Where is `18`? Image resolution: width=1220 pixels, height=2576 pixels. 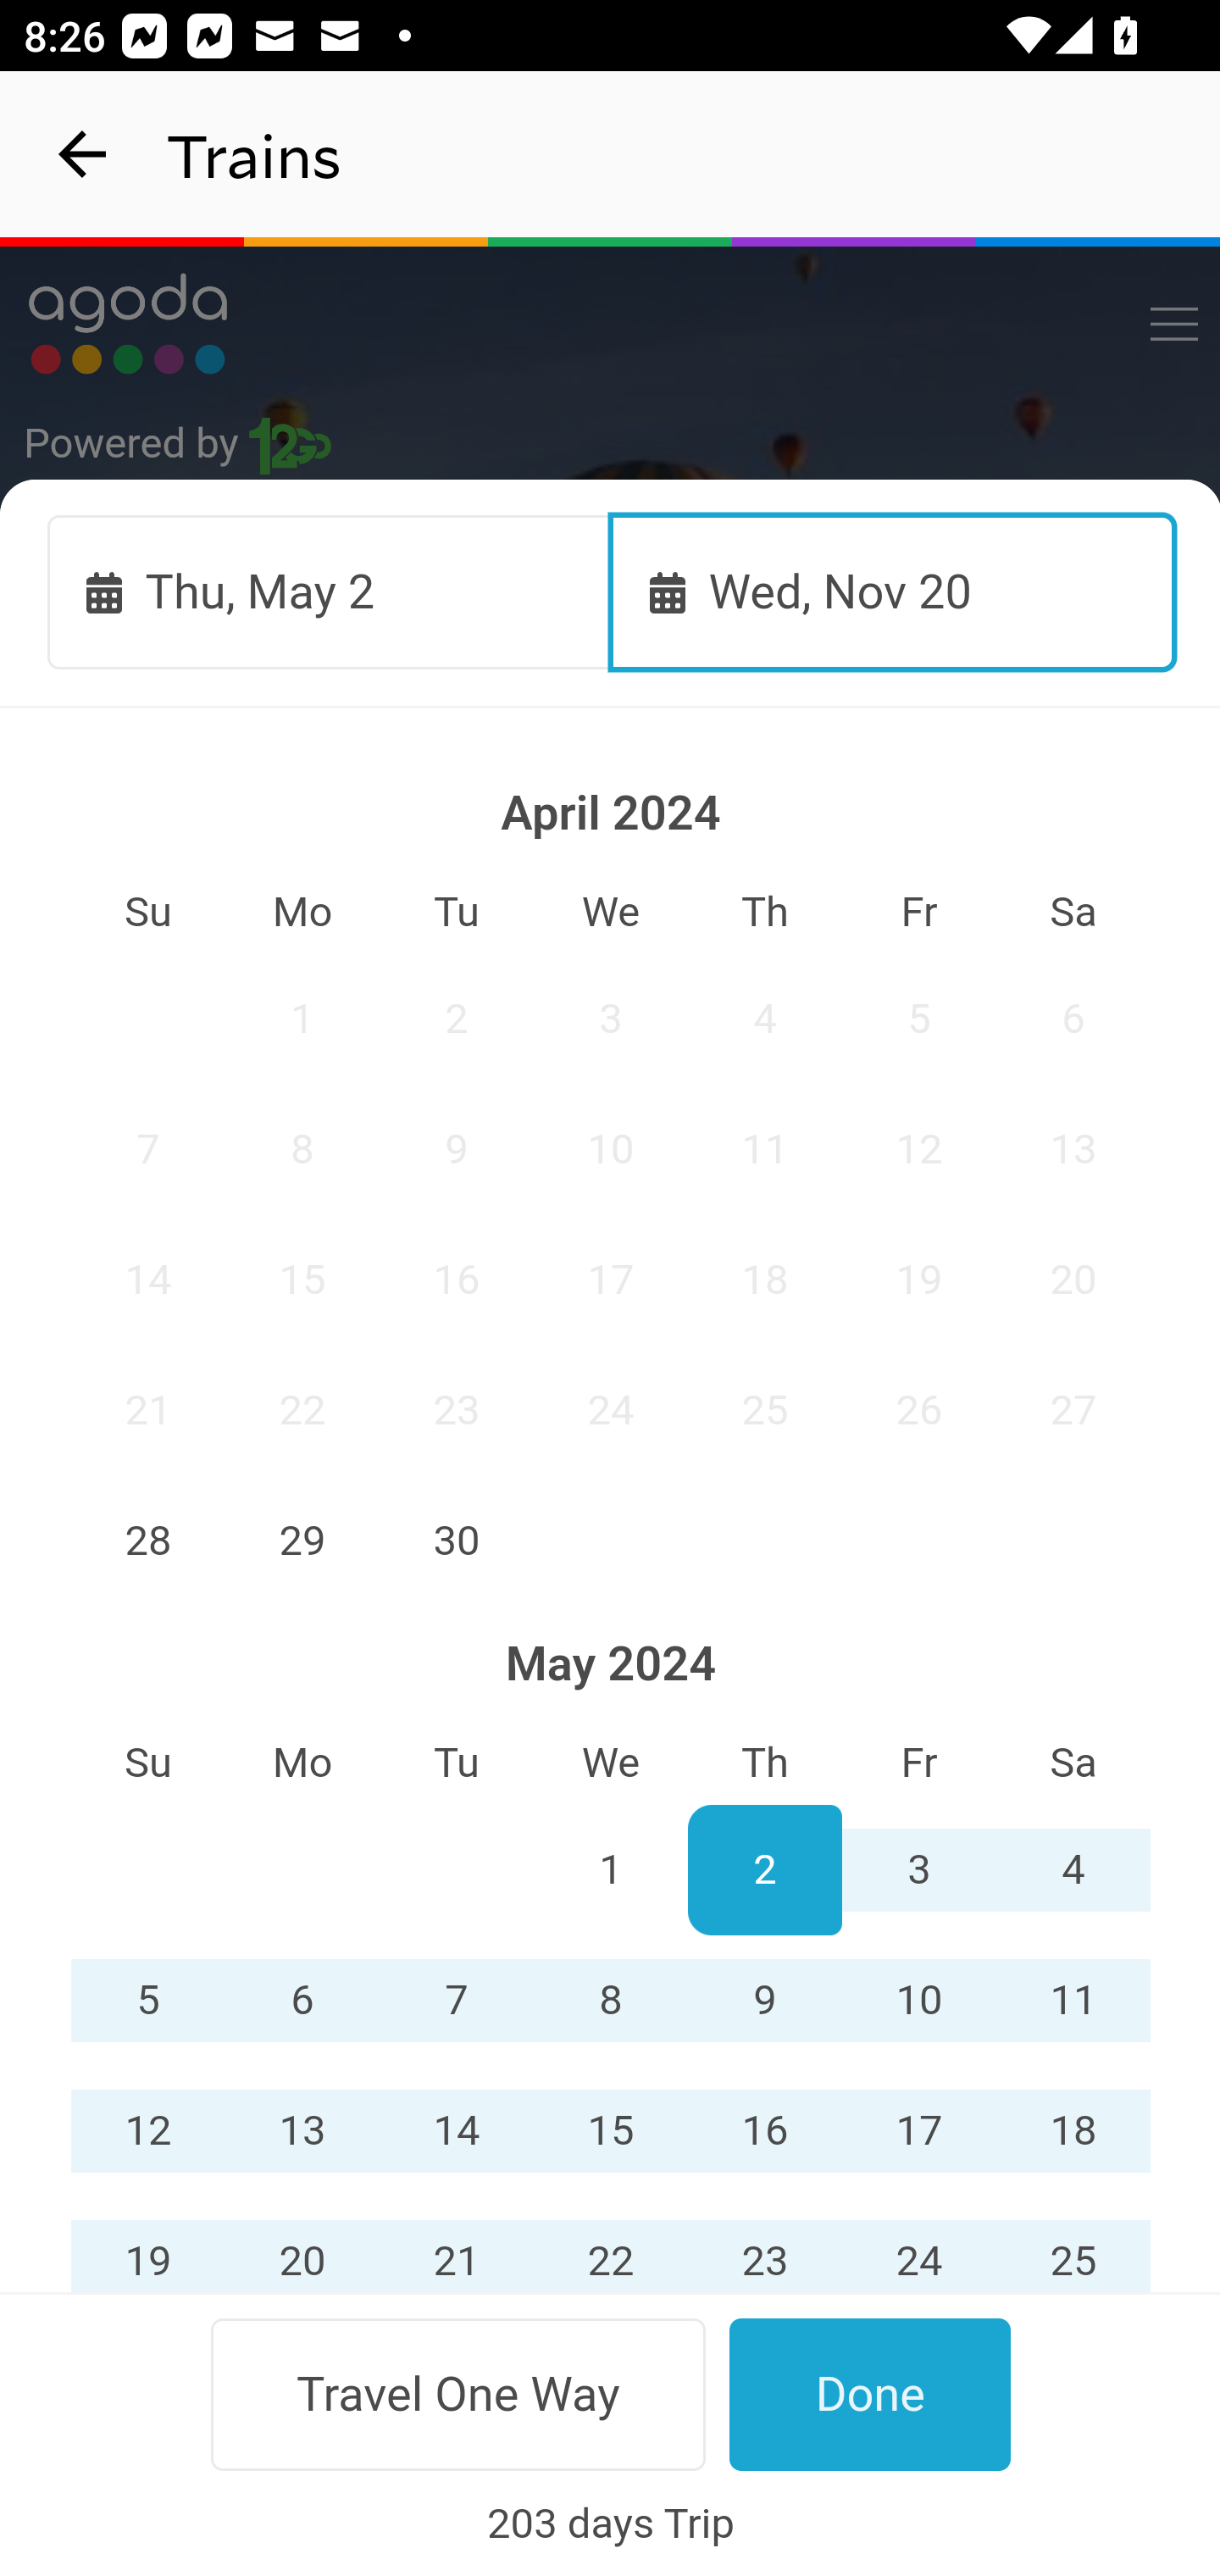
18 is located at coordinates (1074, 2130).